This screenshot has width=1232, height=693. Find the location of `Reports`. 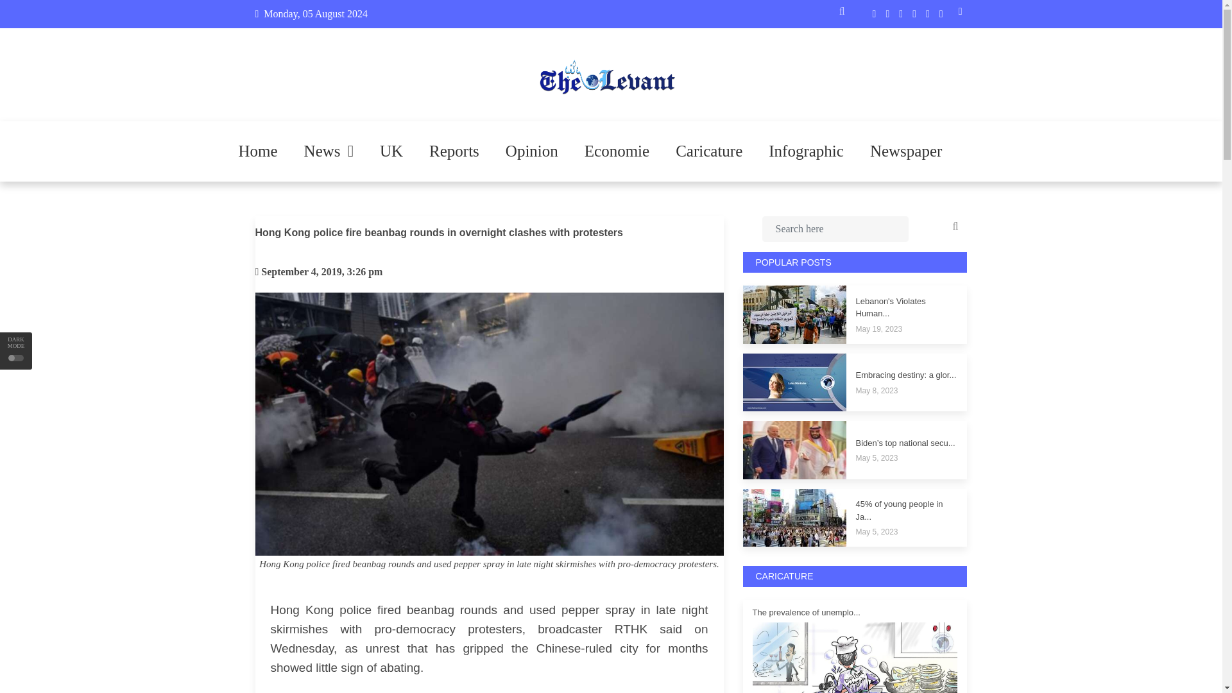

Reports is located at coordinates (454, 151).